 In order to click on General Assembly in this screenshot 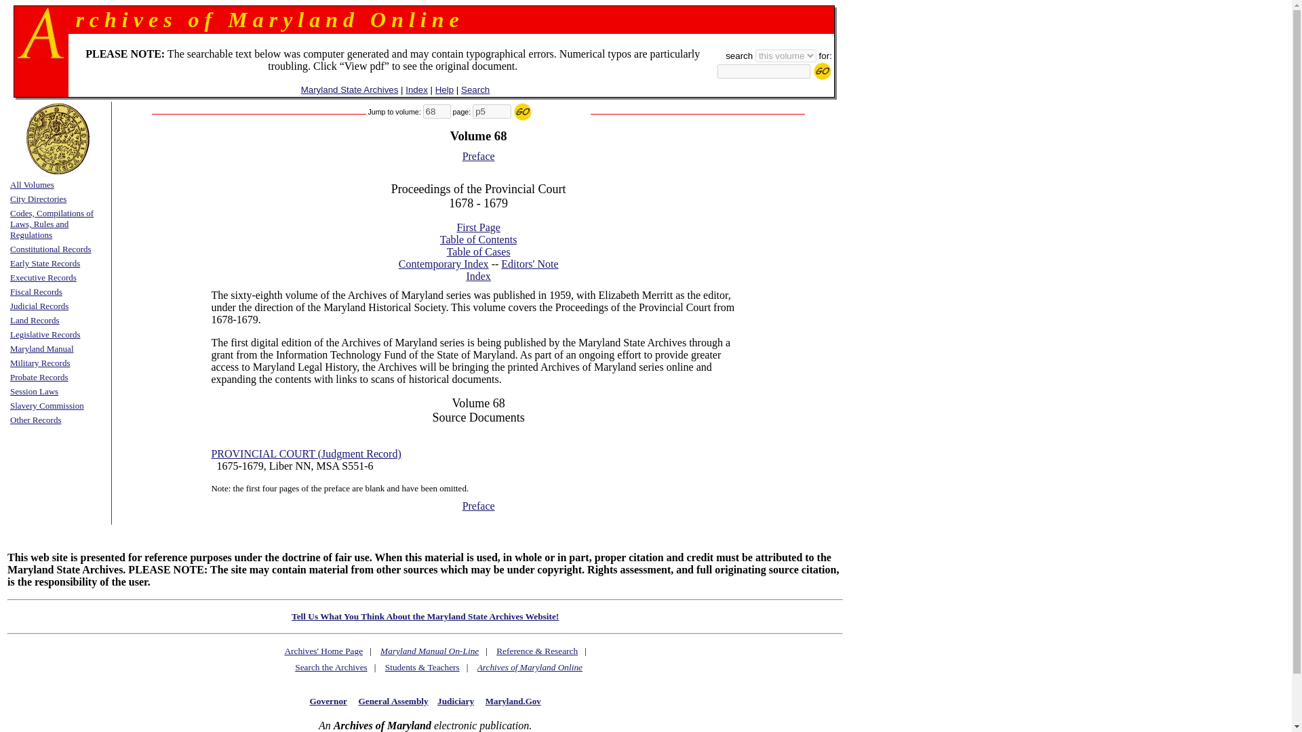, I will do `click(393, 701)`.